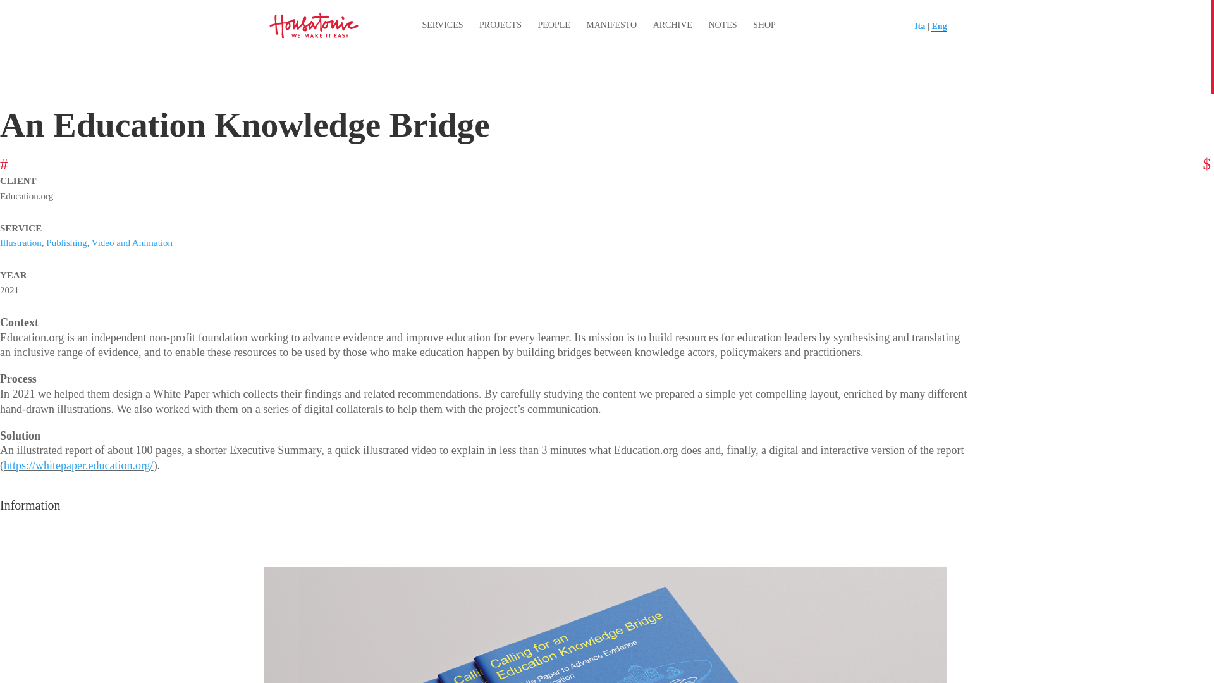  Describe the element at coordinates (938, 27) in the screenshot. I see `Eng` at that location.